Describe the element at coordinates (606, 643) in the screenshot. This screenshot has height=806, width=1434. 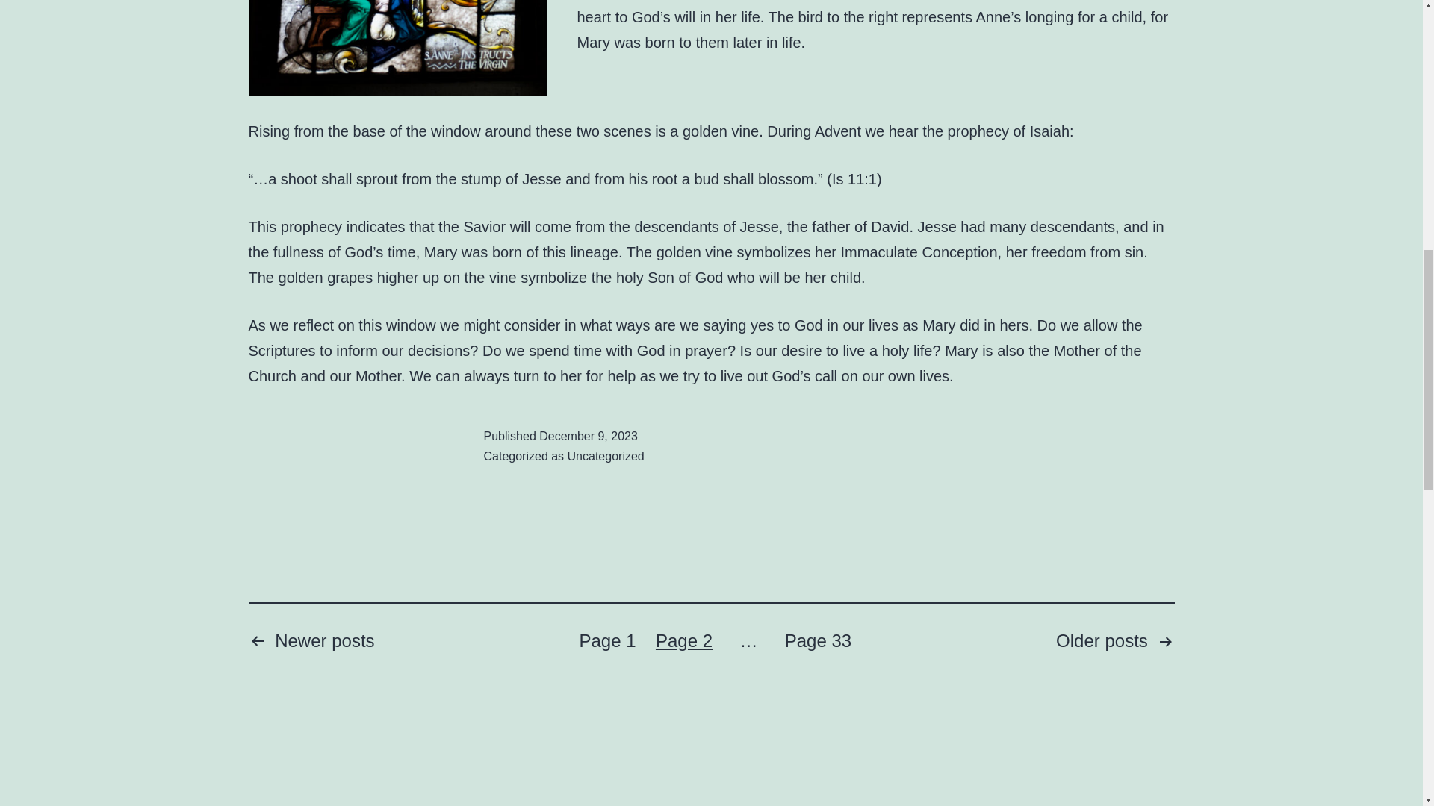
I see `Page 1` at that location.